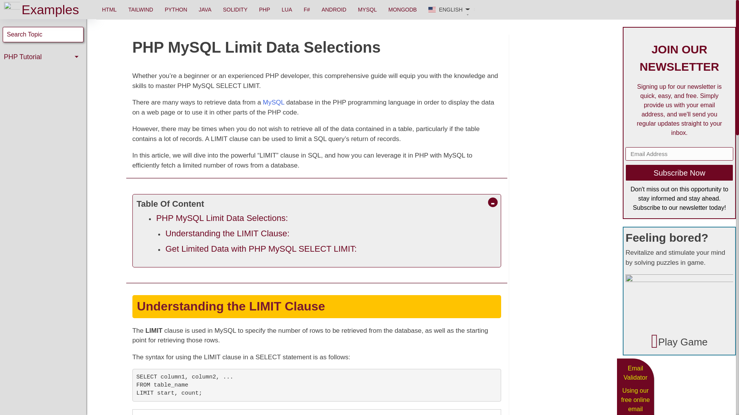 The height and width of the screenshot is (415, 739). Describe the element at coordinates (367, 9) in the screenshot. I see `MYSQL` at that location.